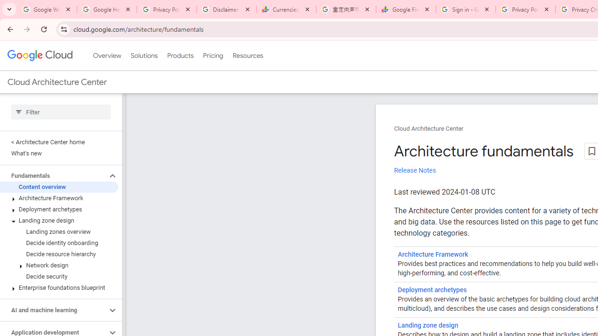 The width and height of the screenshot is (598, 336). What do you see at coordinates (59, 198) in the screenshot?
I see `Architecture Framework` at bounding box center [59, 198].